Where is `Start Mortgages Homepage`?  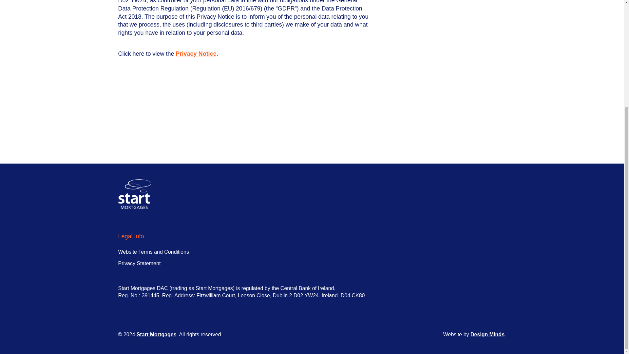
Start Mortgages Homepage is located at coordinates (157, 334).